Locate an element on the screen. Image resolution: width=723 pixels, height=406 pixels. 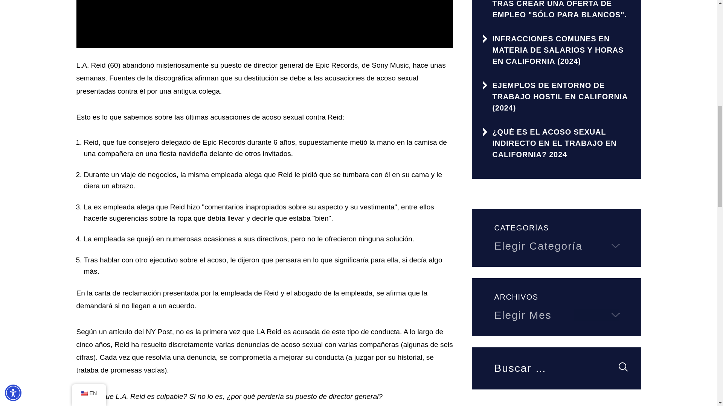
Buscar is located at coordinates (623, 367).